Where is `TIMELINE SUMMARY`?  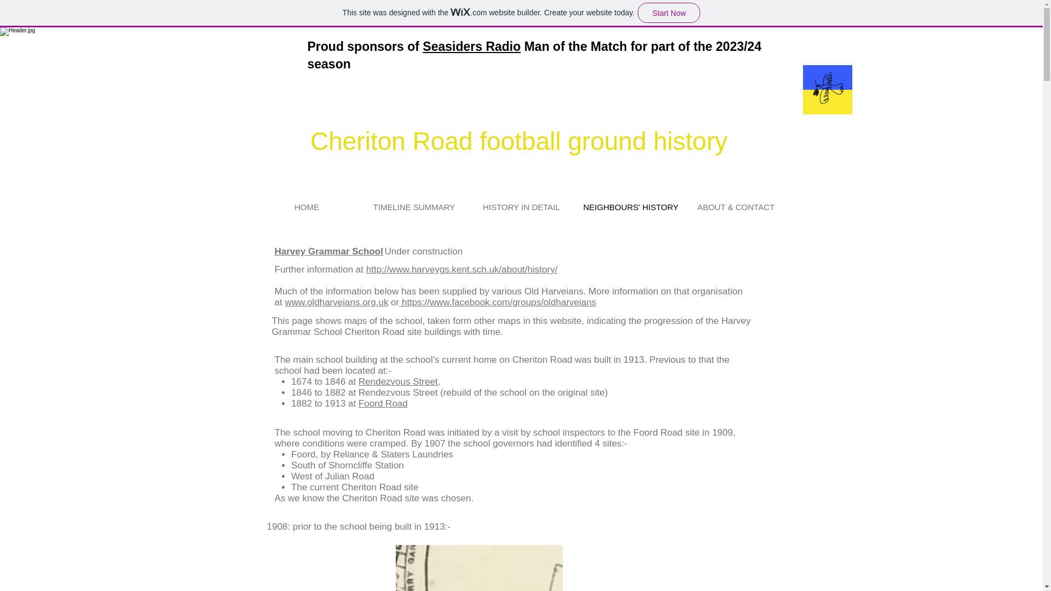
TIMELINE SUMMARY is located at coordinates (414, 207).